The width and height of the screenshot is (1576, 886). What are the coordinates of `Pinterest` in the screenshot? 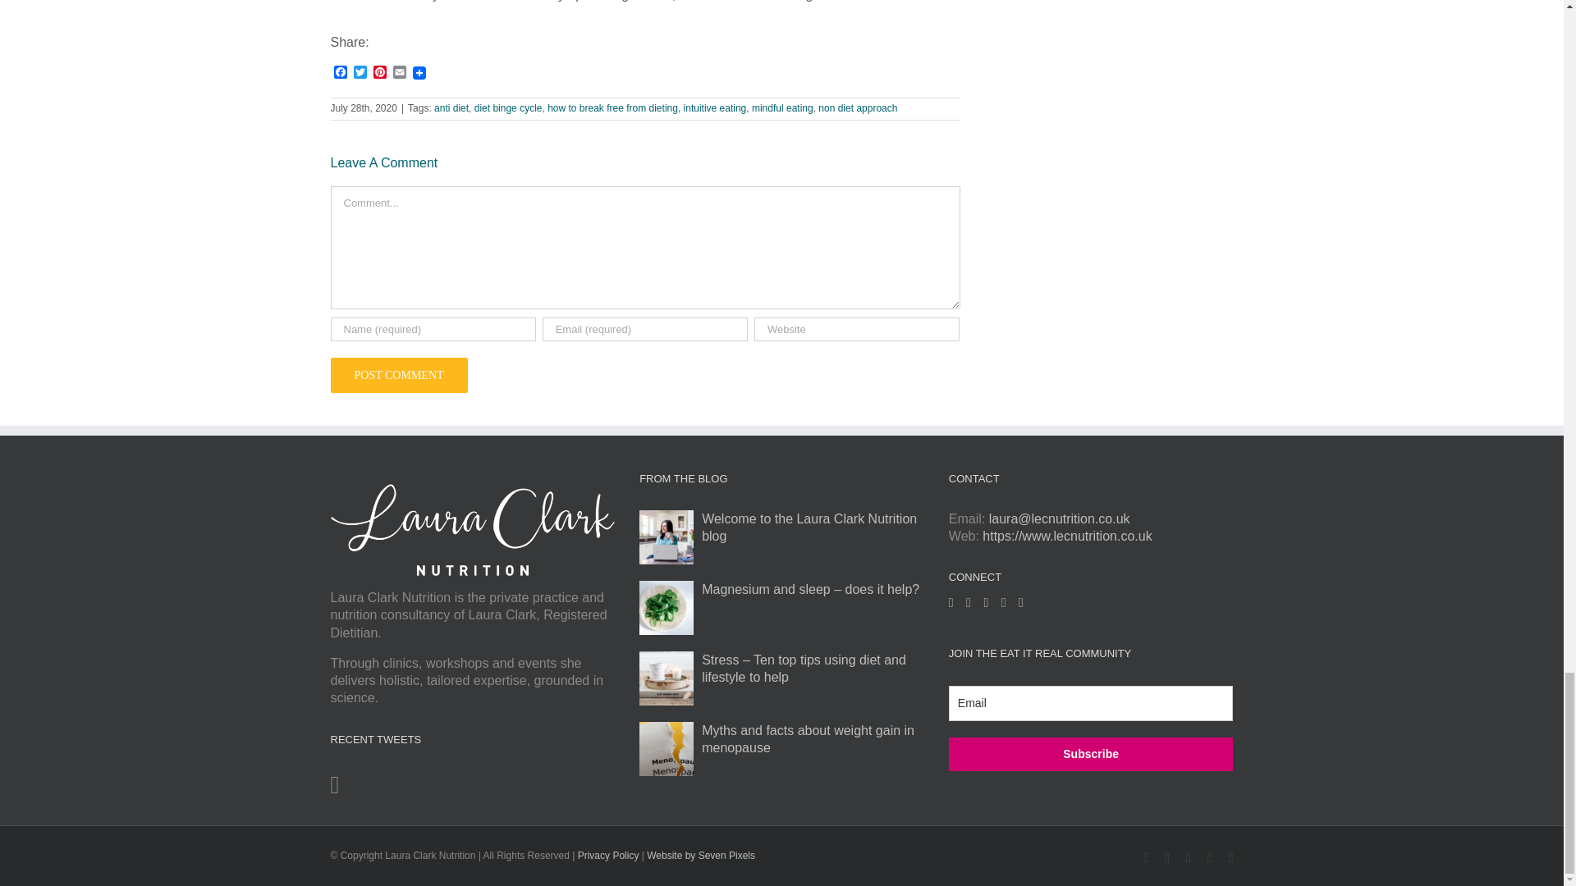 It's located at (379, 73).